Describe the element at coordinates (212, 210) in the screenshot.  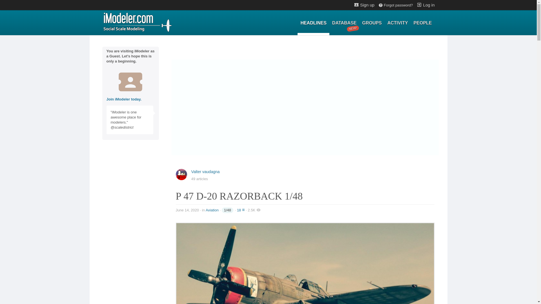
I see `Aviation` at that location.